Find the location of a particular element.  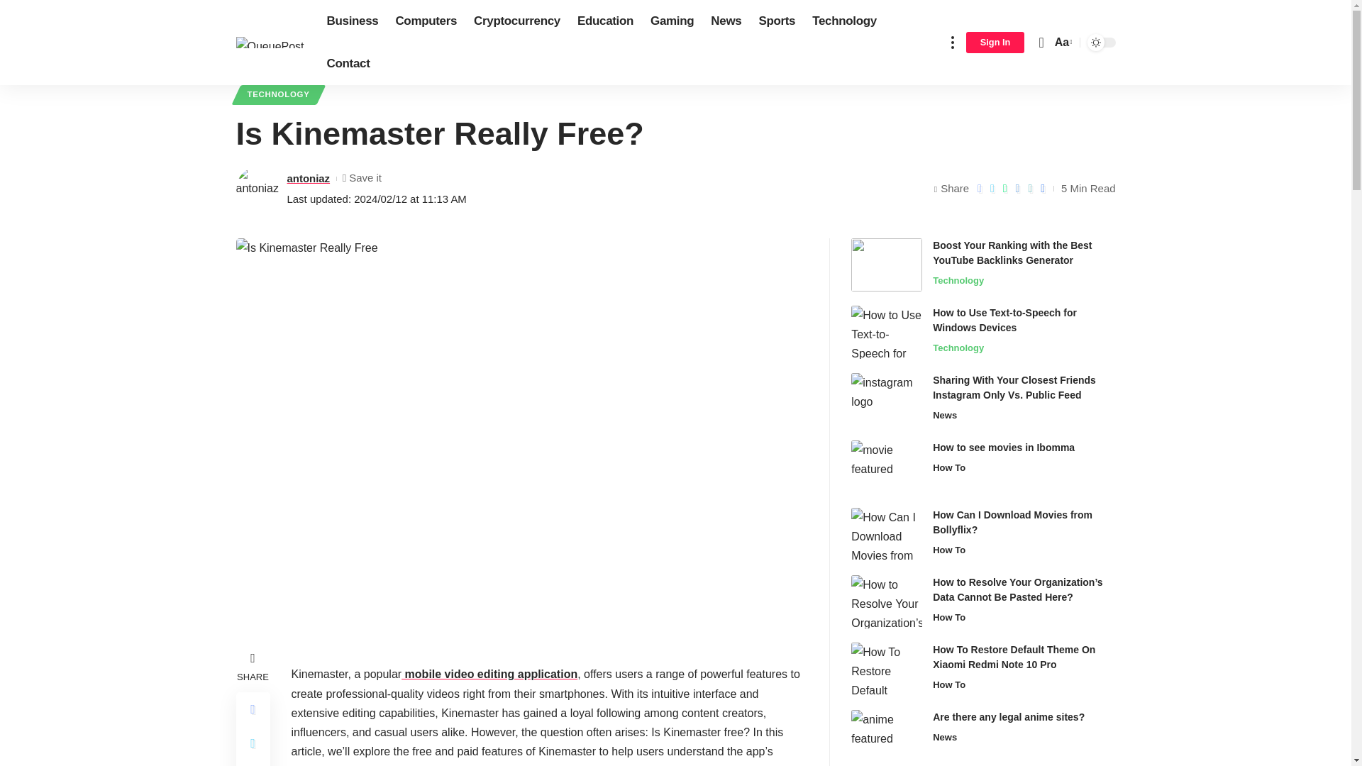

Education is located at coordinates (605, 21).